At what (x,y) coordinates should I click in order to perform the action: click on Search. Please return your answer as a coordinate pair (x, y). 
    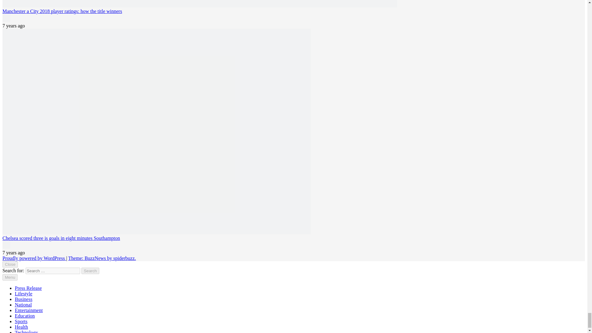
    Looking at the image, I should click on (90, 271).